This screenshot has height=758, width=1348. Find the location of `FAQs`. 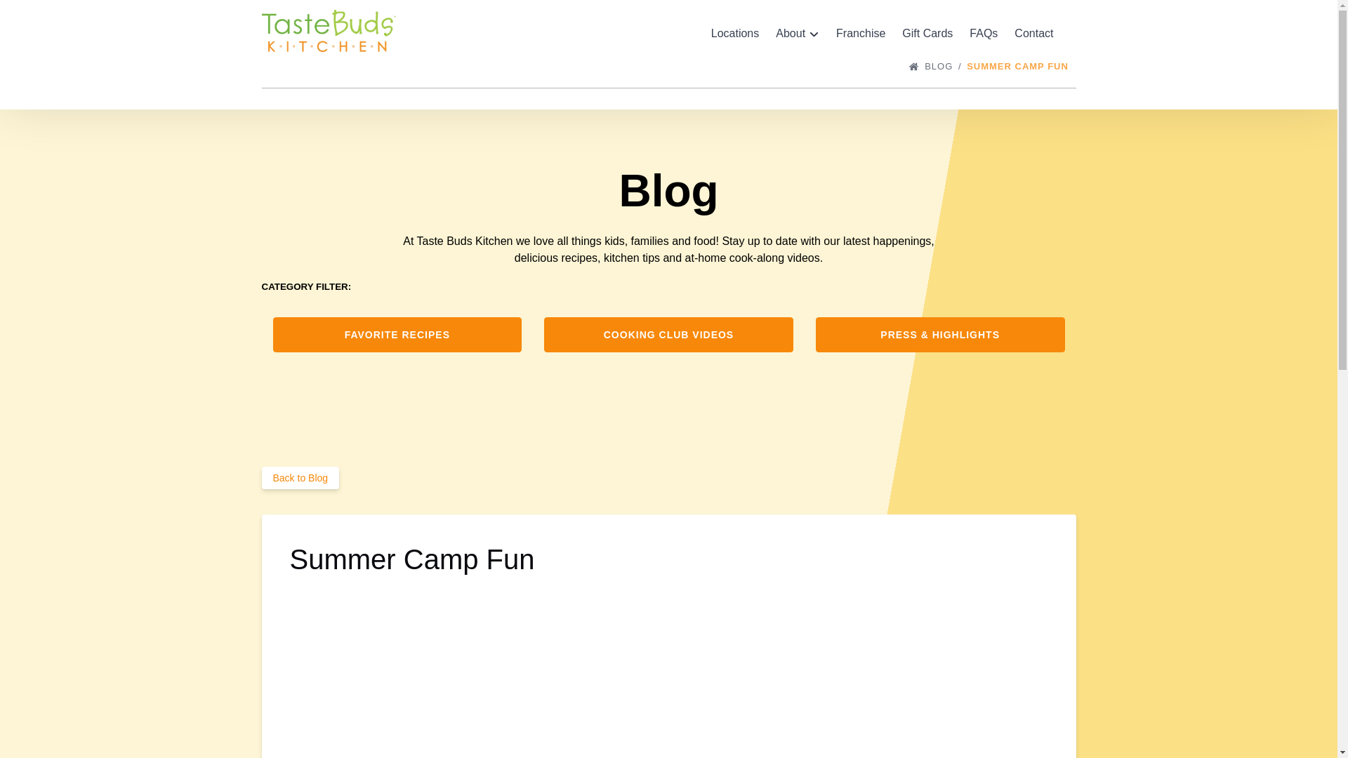

FAQs is located at coordinates (983, 34).